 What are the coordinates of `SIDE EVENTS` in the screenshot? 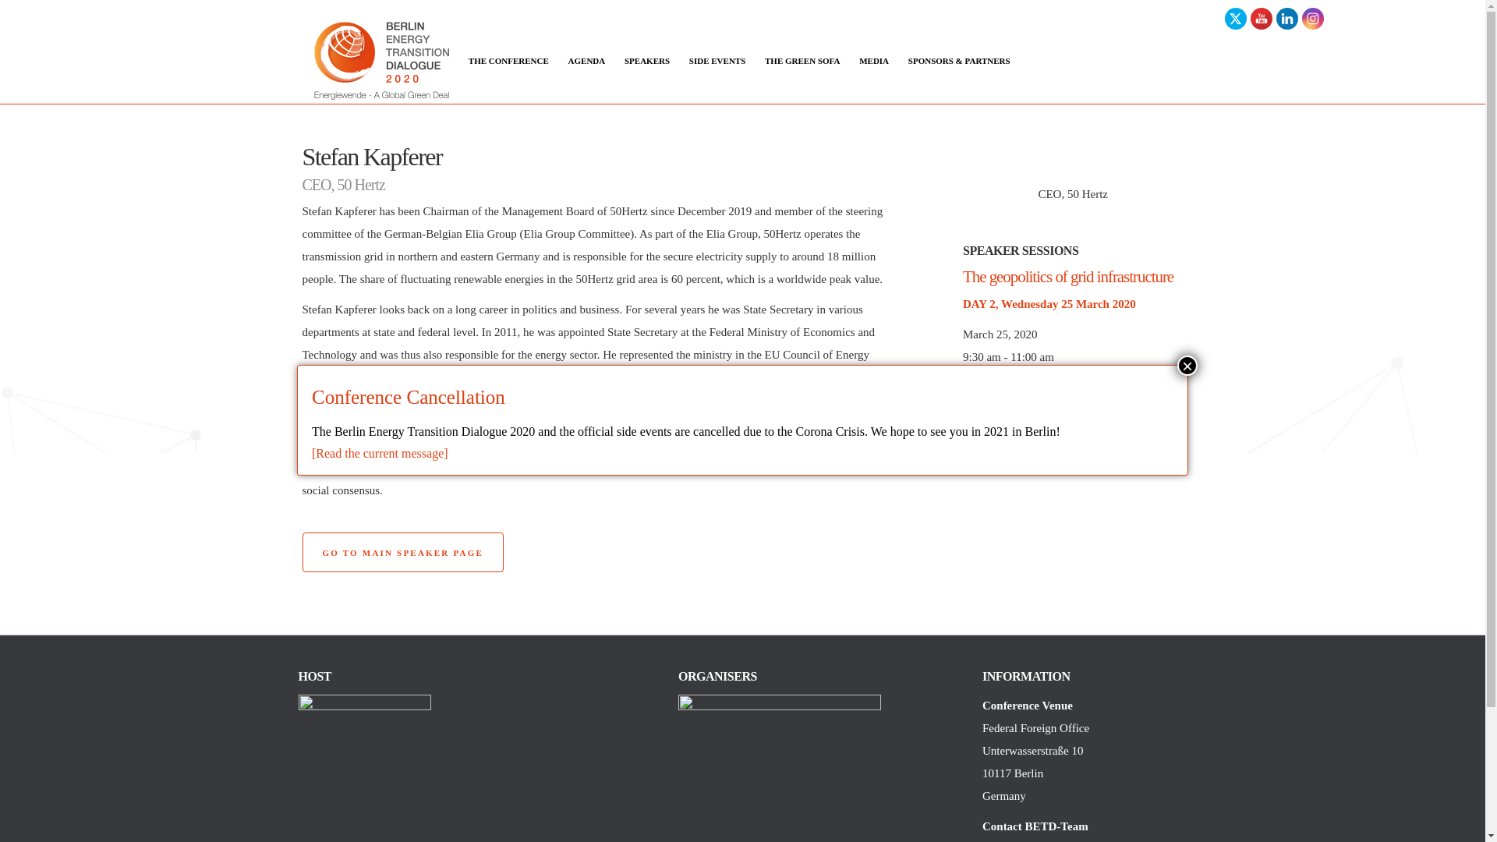 It's located at (717, 61).